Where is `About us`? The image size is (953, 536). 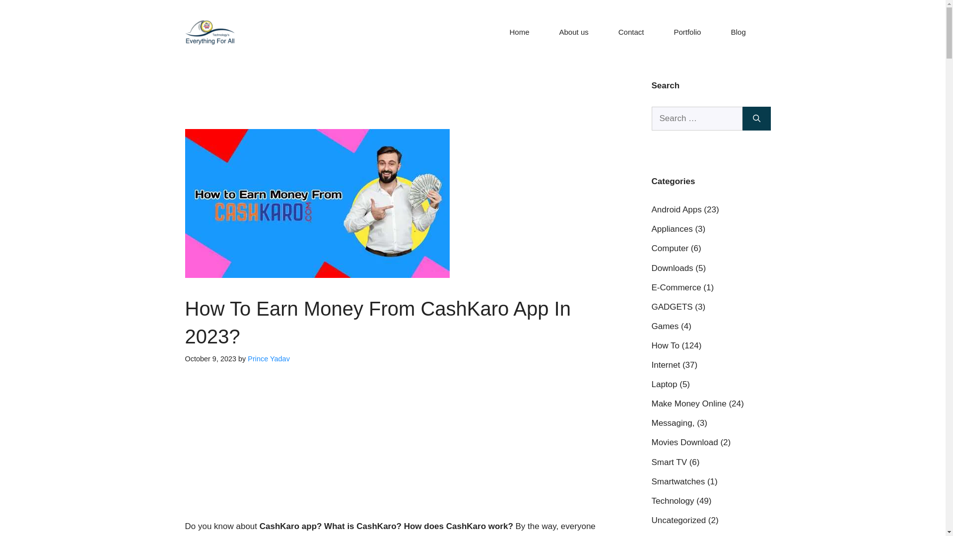
About us is located at coordinates (574, 32).